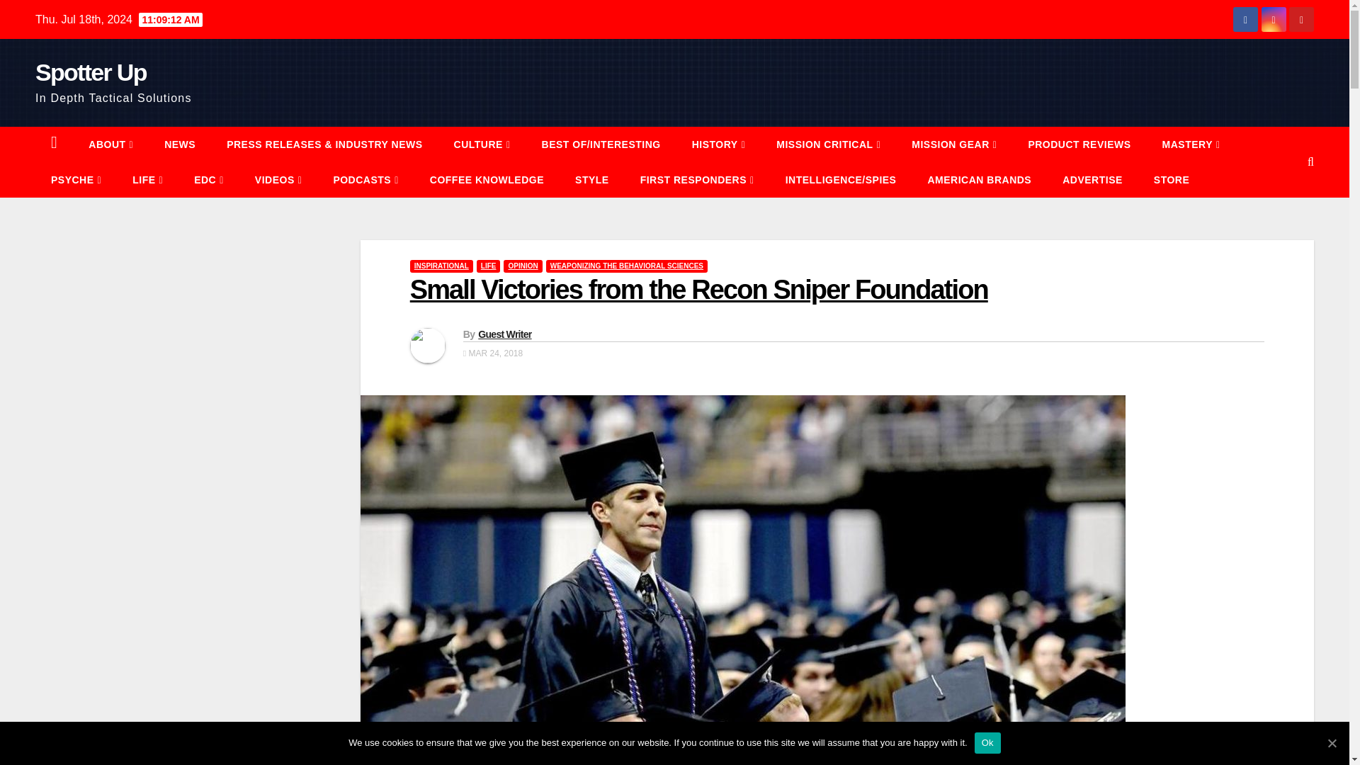  What do you see at coordinates (482, 144) in the screenshot?
I see `CULTURE` at bounding box center [482, 144].